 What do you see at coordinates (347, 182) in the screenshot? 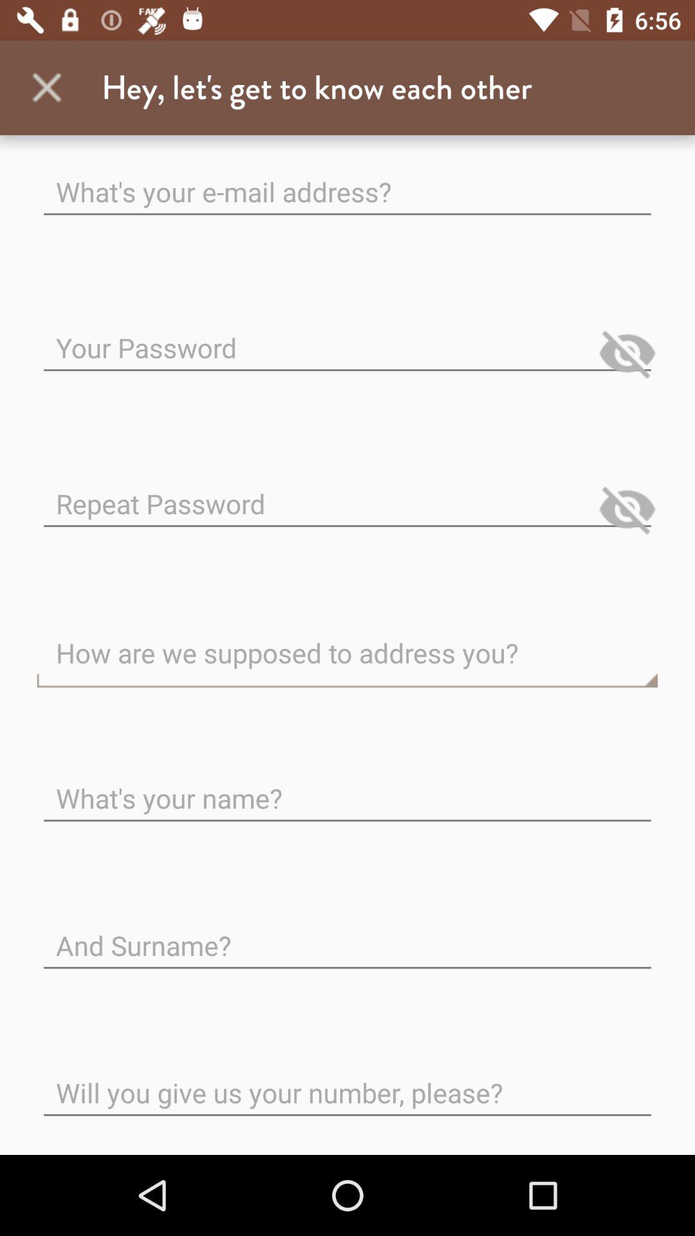
I see `enter the email address` at bounding box center [347, 182].